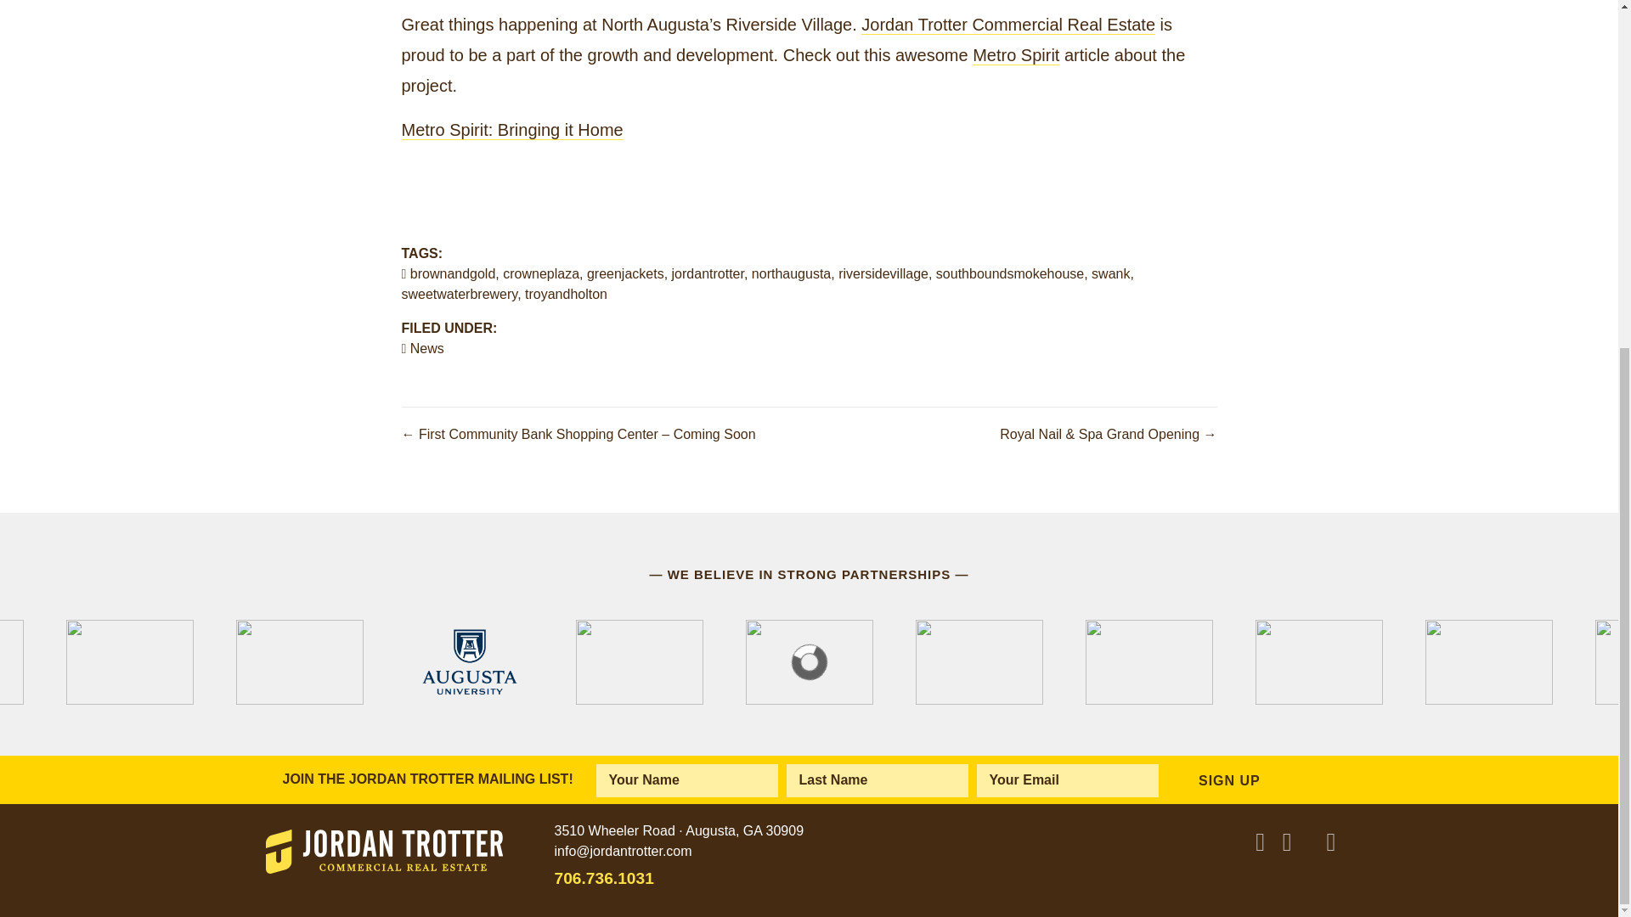 The image size is (1631, 917). Describe the element at coordinates (511, 130) in the screenshot. I see `Metro Spirit: Bringing it Home` at that location.